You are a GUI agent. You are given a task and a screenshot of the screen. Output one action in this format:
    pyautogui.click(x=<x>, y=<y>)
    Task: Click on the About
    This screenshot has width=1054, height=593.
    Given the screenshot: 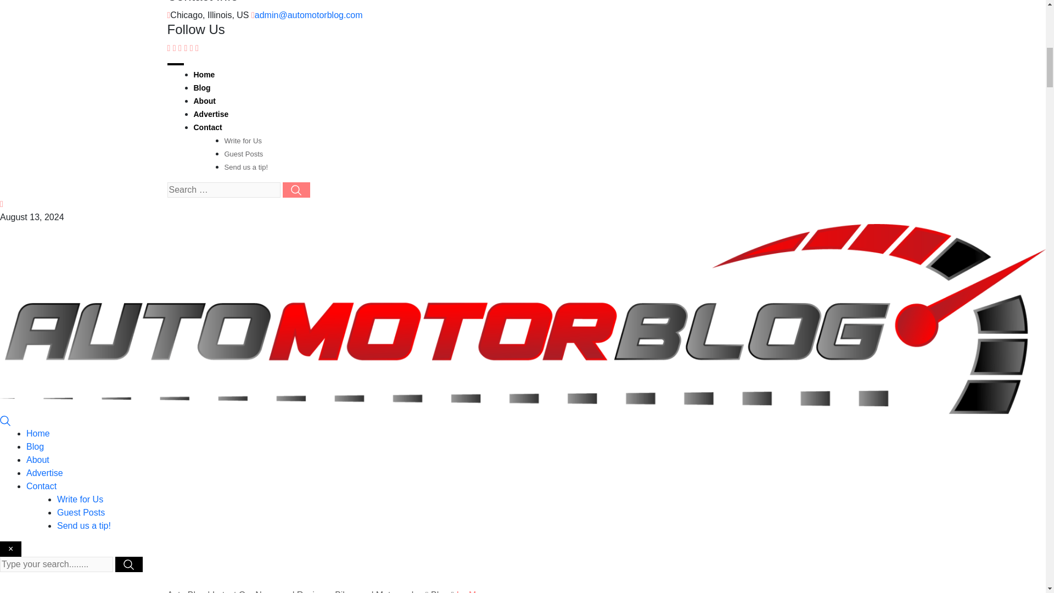 What is the action you would take?
    pyautogui.click(x=38, y=460)
    